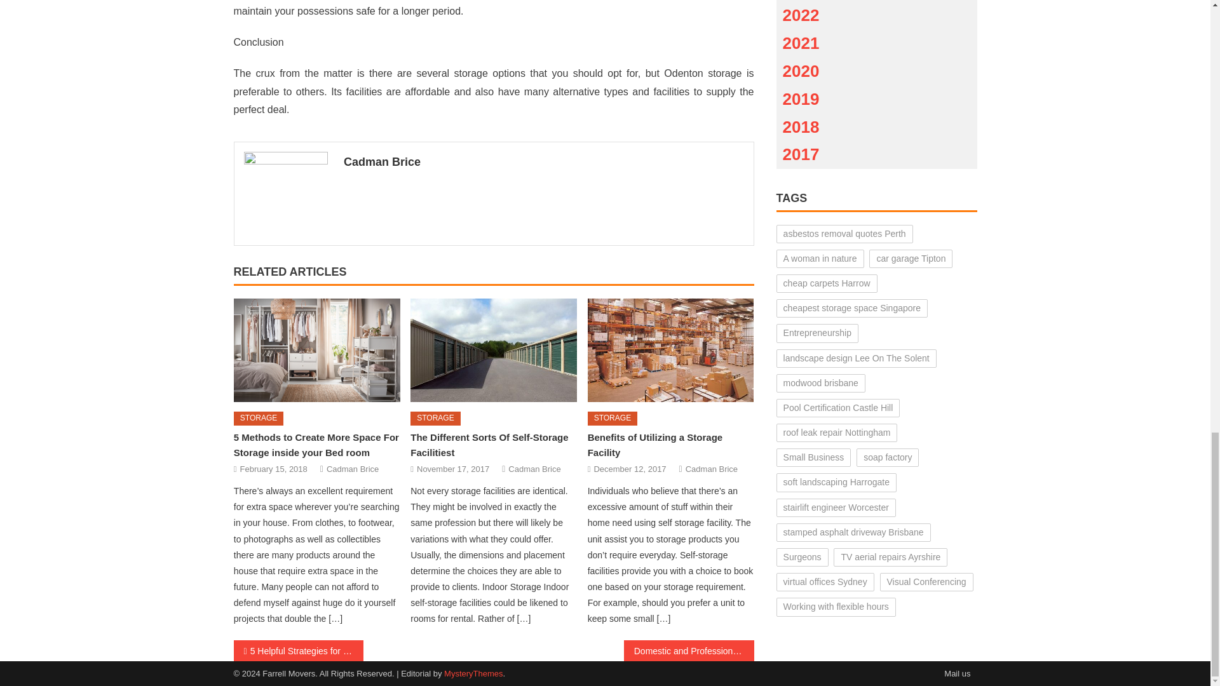 The image size is (1220, 686). Describe the element at coordinates (258, 418) in the screenshot. I see `STORAGE` at that location.